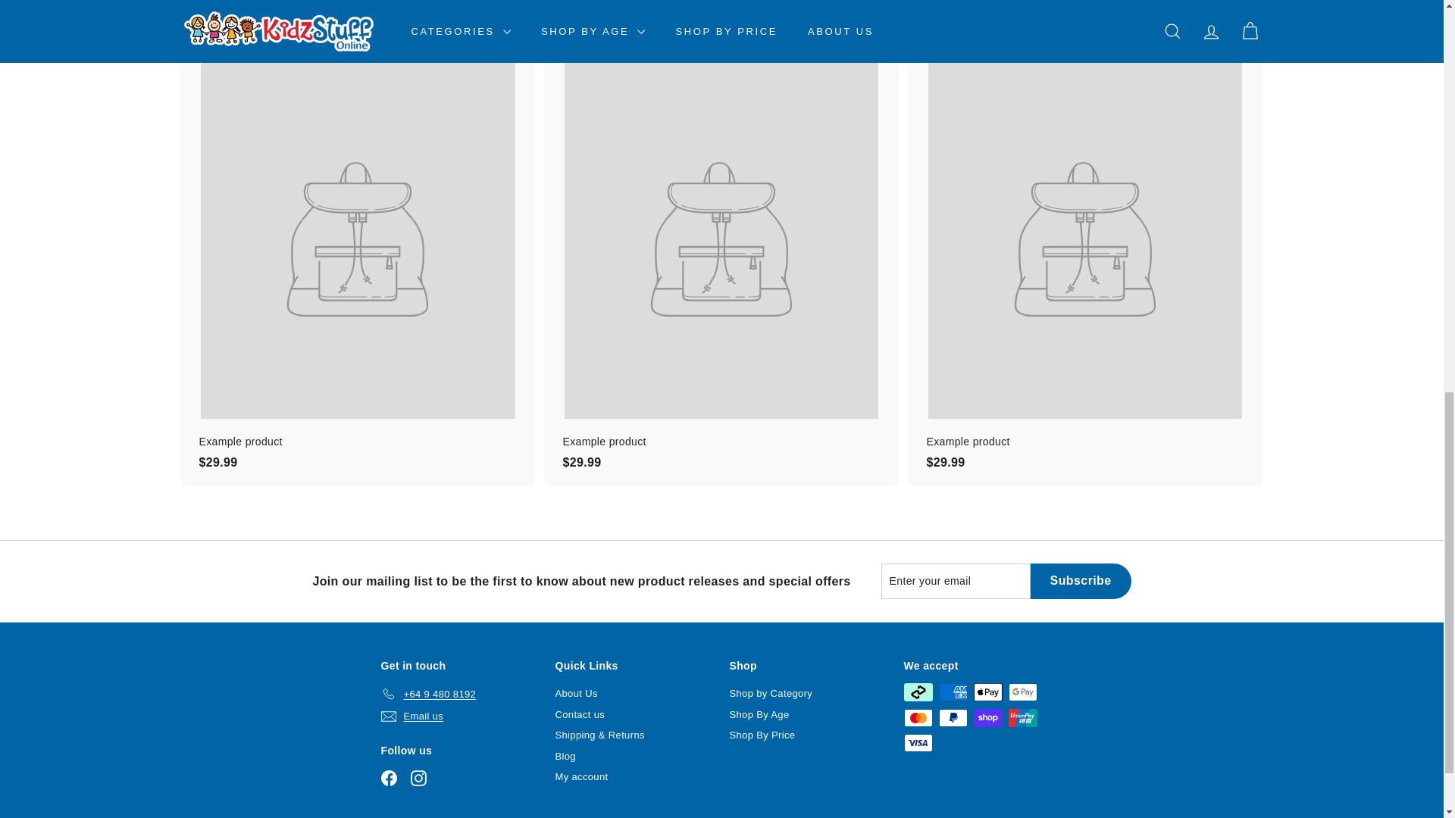 This screenshot has height=818, width=1455. I want to click on Apple Pay, so click(987, 692).